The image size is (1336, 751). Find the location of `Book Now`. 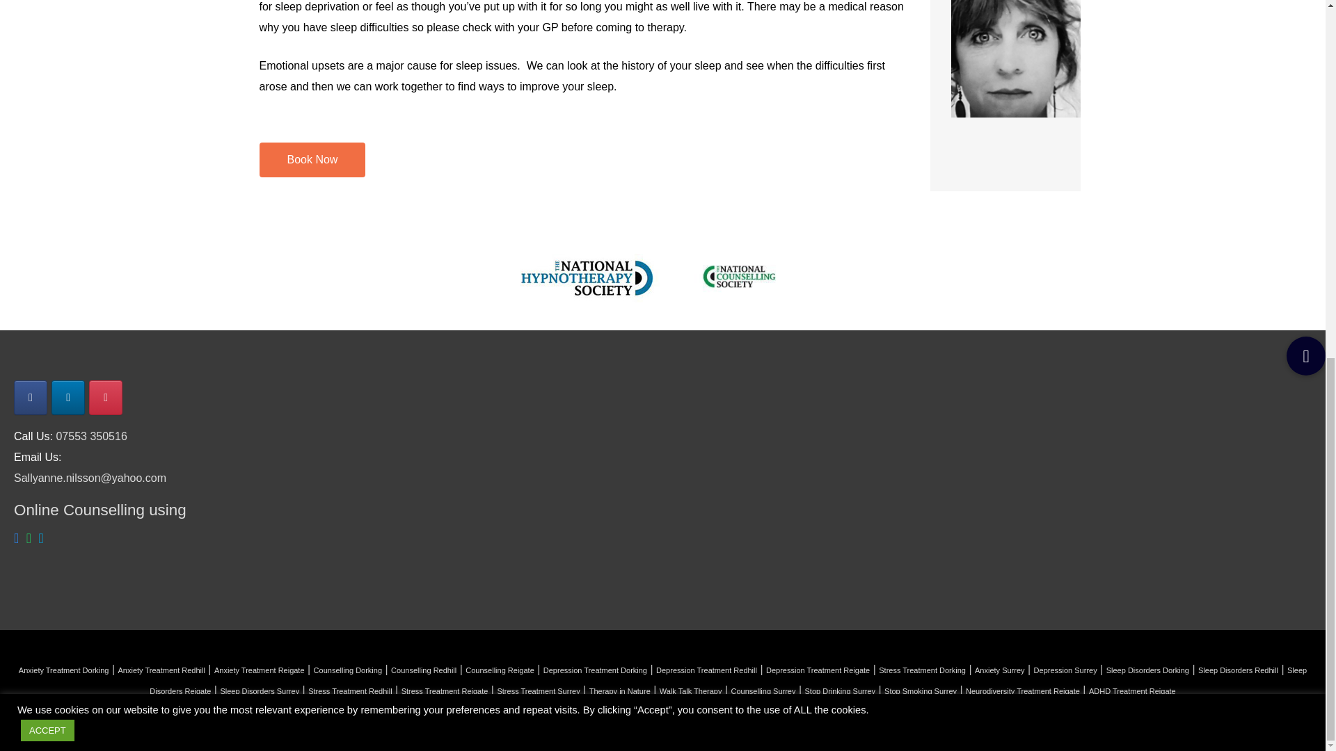

Book Now is located at coordinates (312, 160).